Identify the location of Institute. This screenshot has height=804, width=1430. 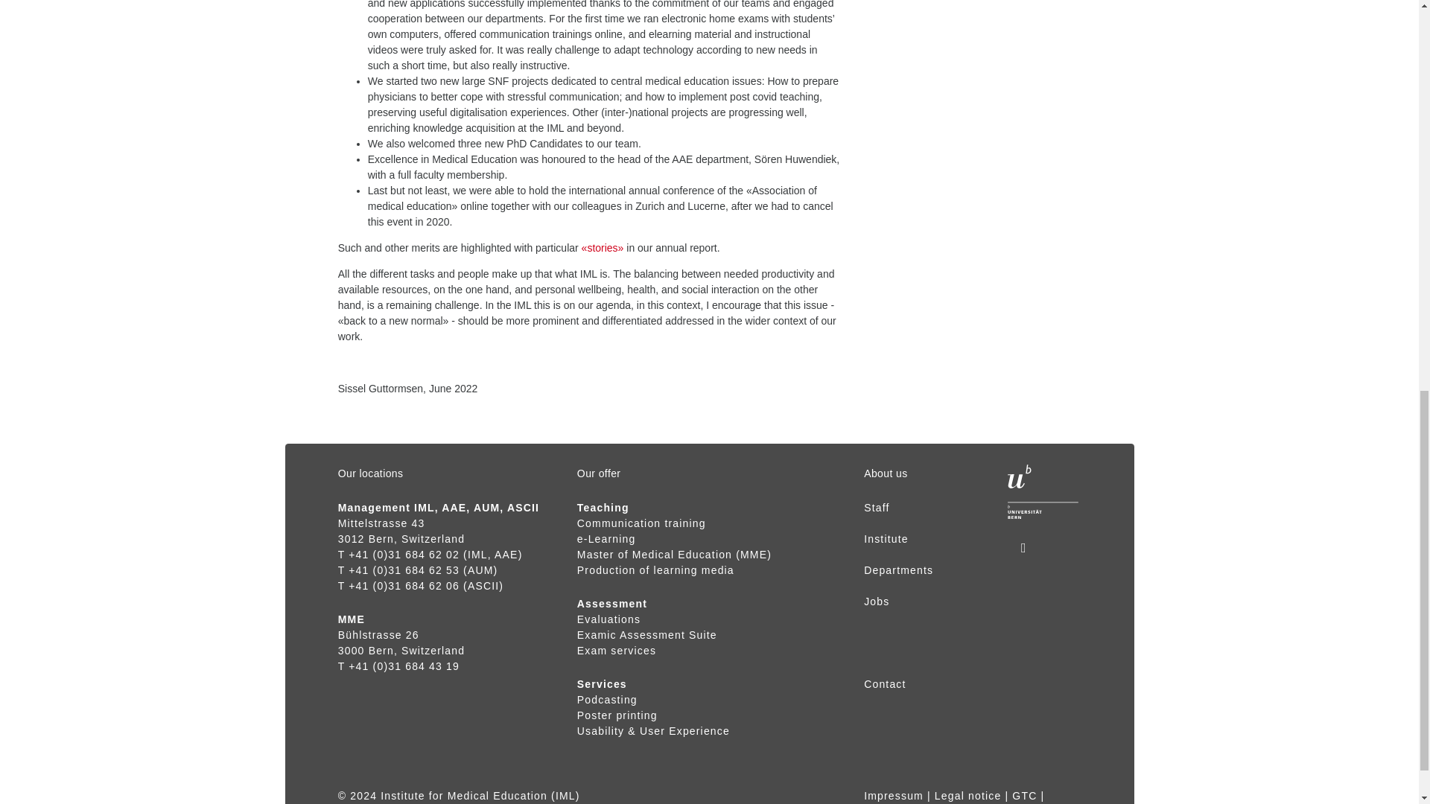
(886, 539).